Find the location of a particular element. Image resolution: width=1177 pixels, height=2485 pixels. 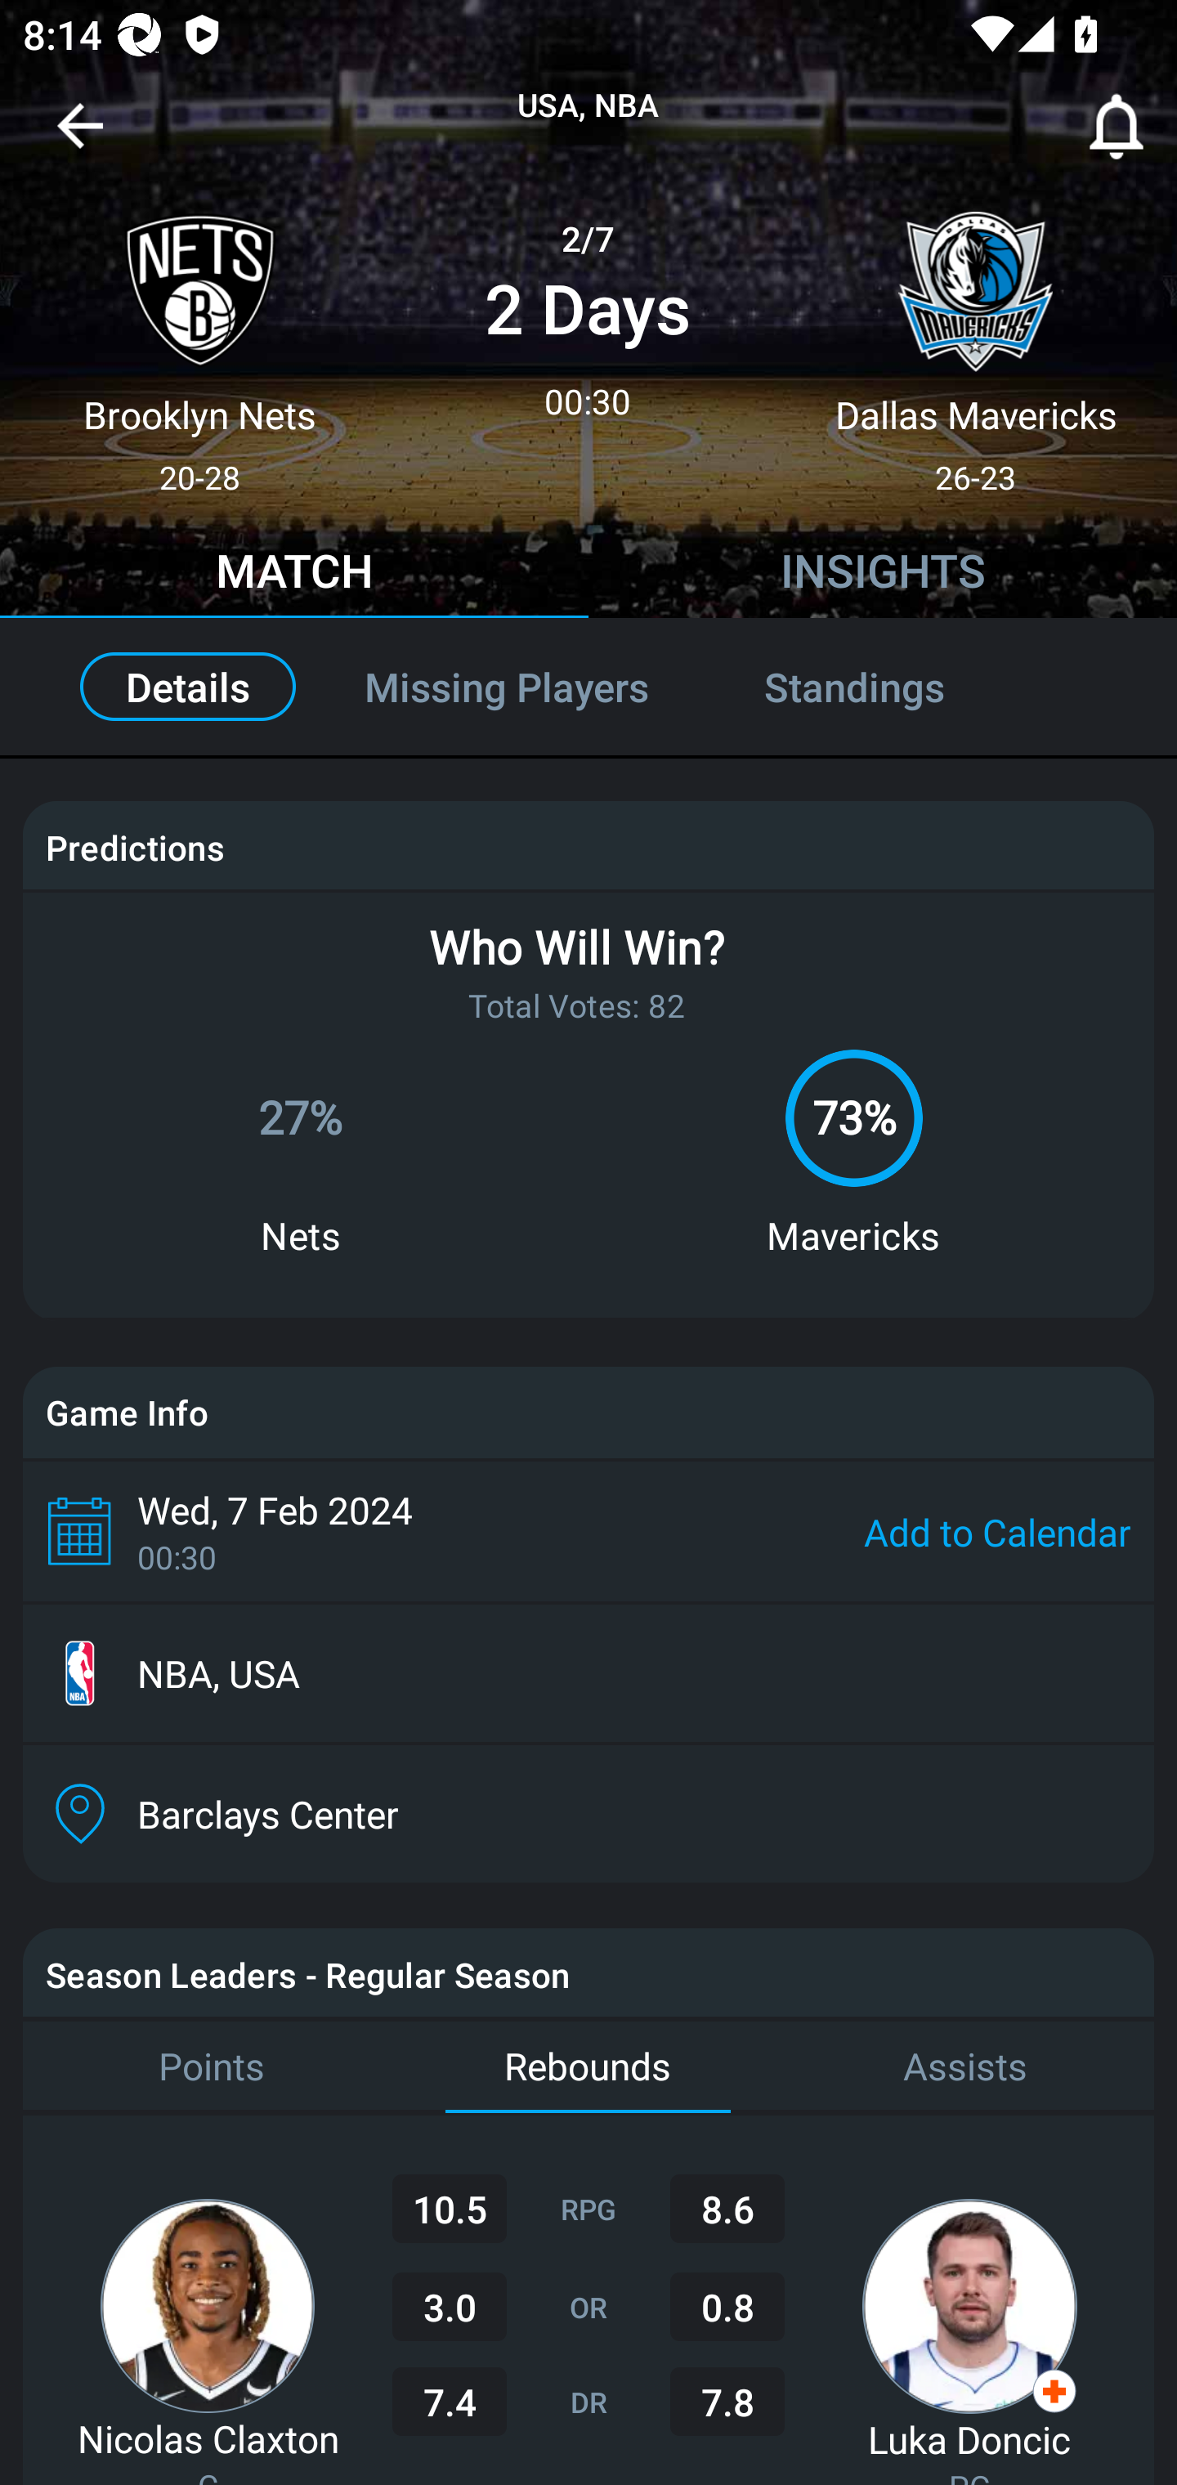

Wed, 7 Feb 2024 00:30 Add to Calendar is located at coordinates (588, 1530).